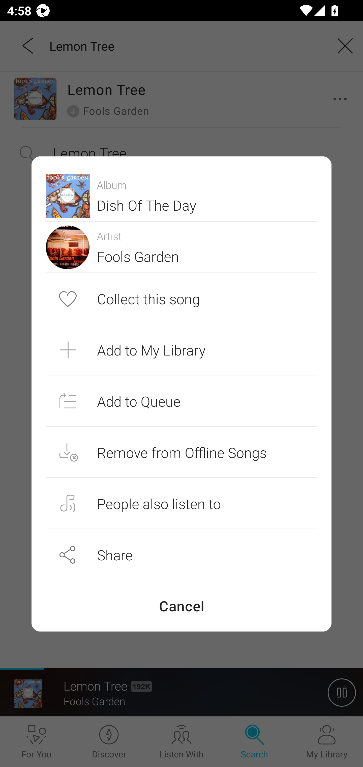  Describe the element at coordinates (181, 350) in the screenshot. I see `Add to My Library` at that location.